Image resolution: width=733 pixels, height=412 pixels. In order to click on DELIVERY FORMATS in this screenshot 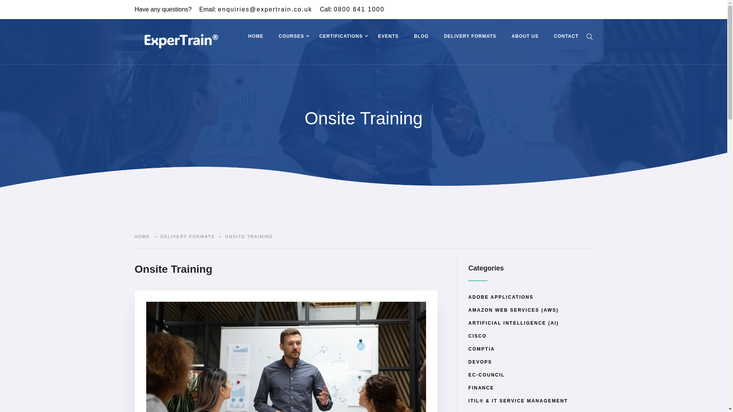, I will do `click(470, 37)`.